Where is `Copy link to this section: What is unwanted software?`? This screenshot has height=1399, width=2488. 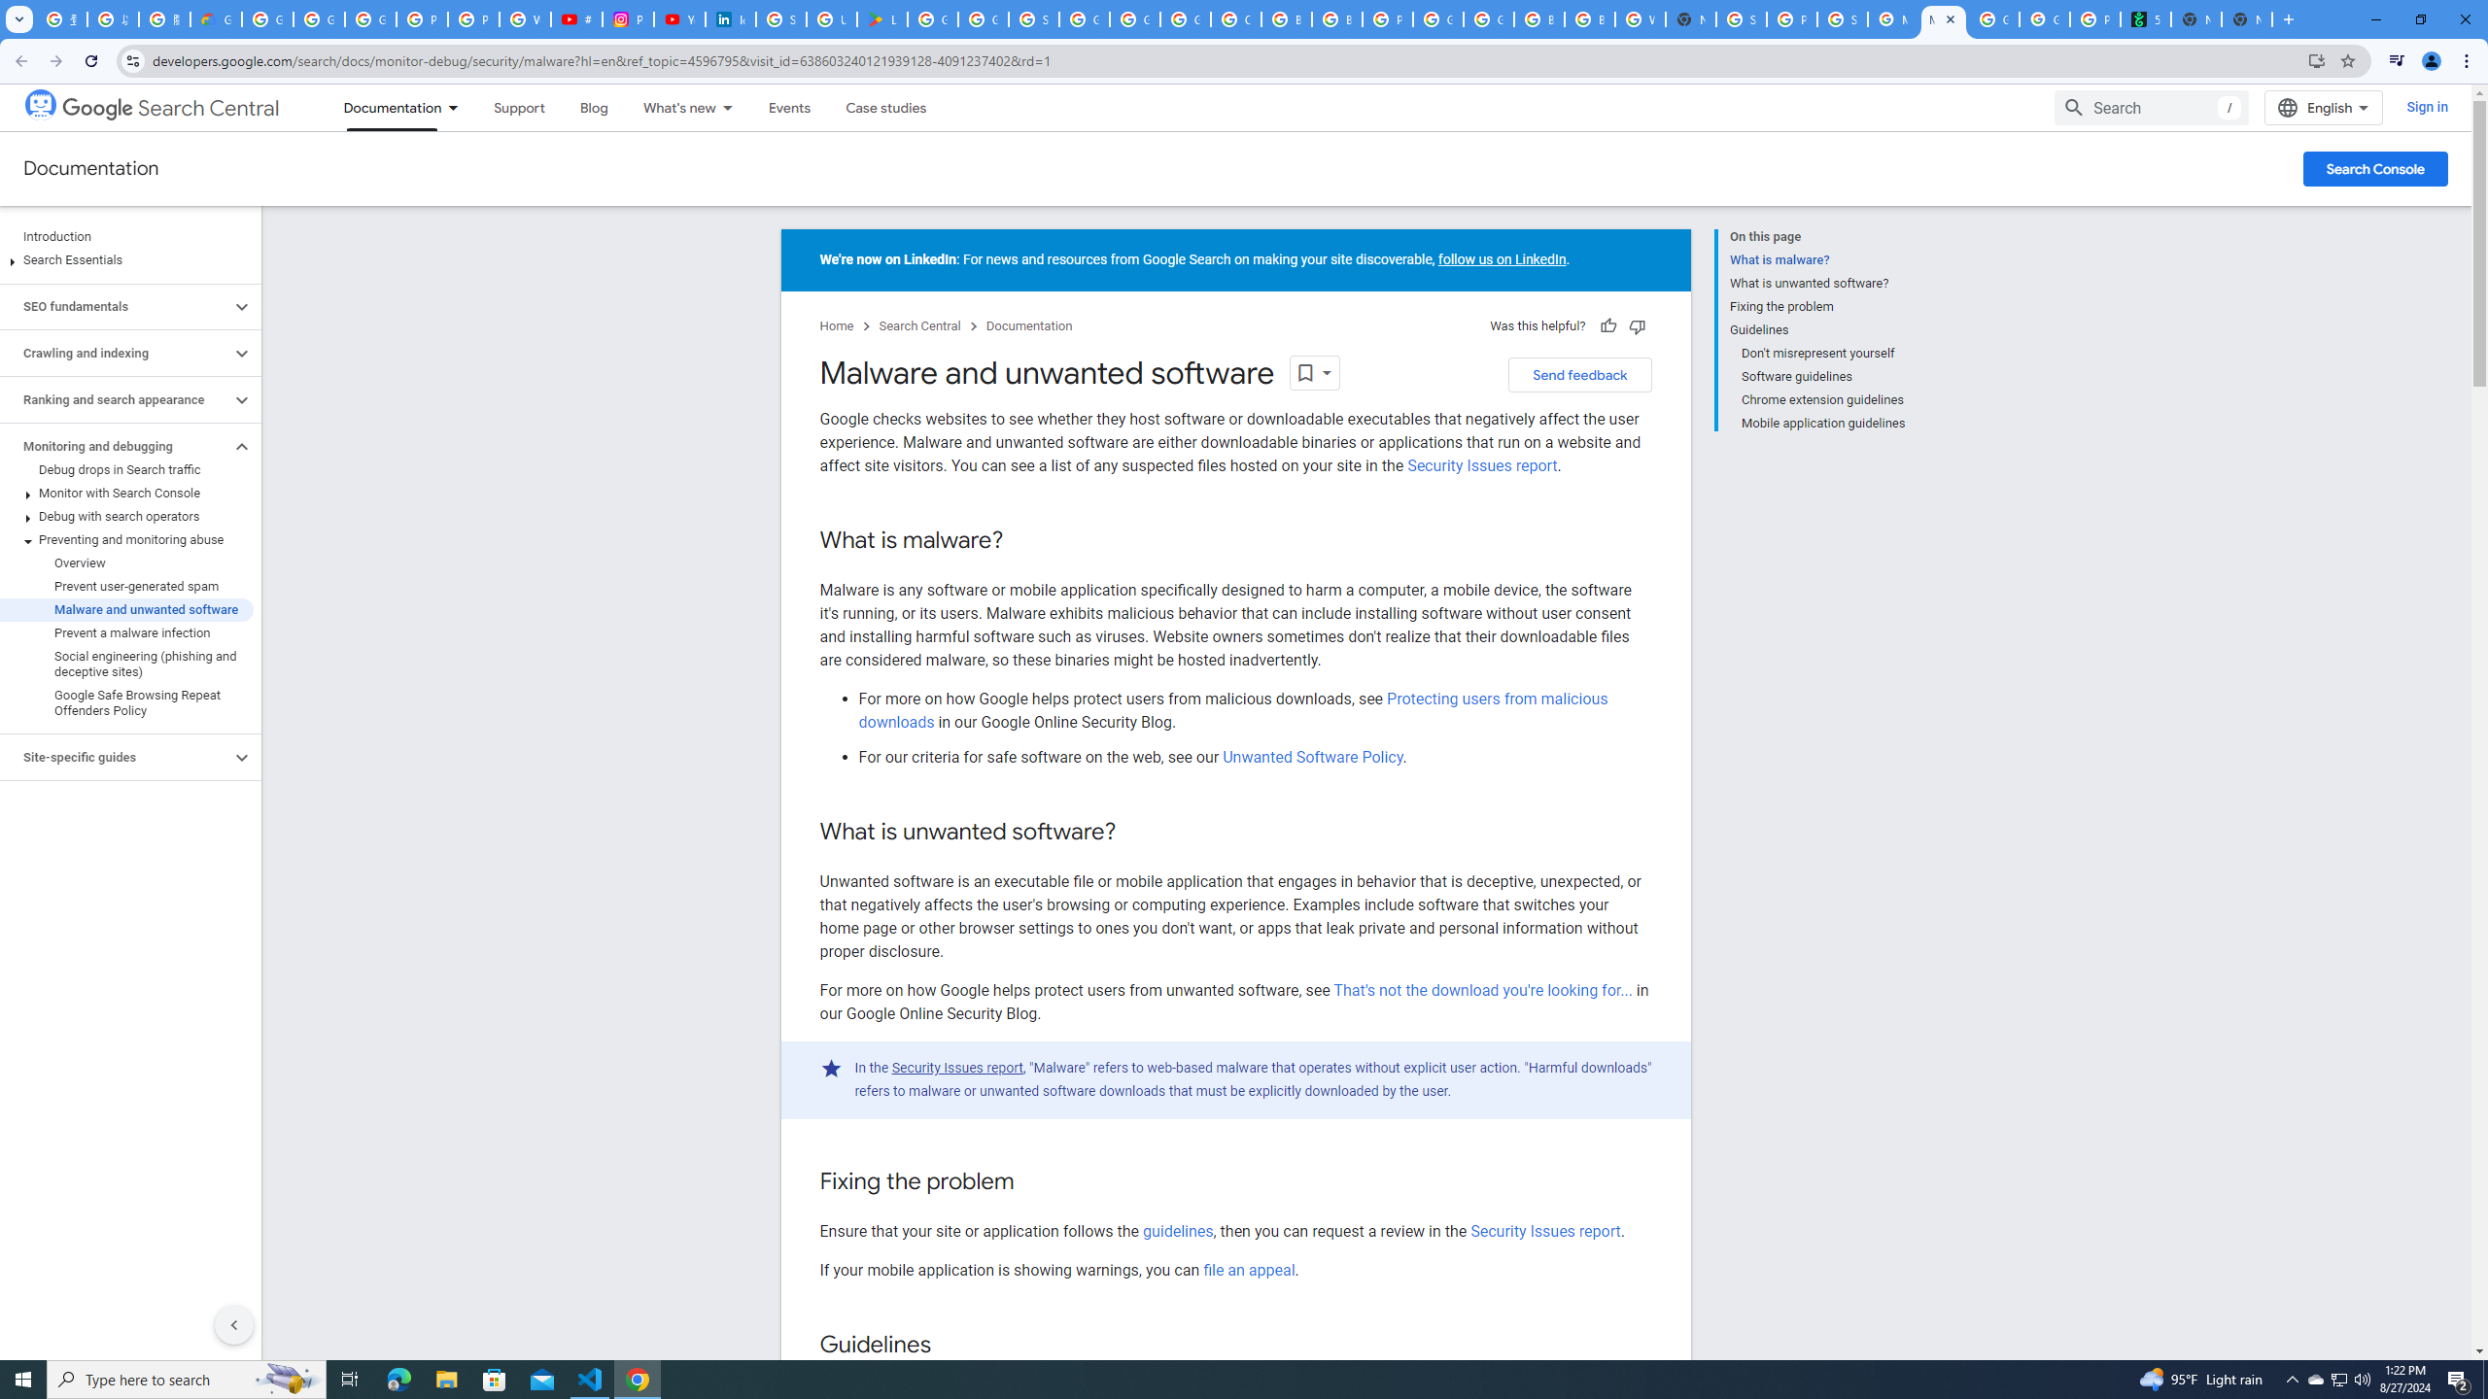
Copy link to this section: What is unwanted software? is located at coordinates (1133, 833).